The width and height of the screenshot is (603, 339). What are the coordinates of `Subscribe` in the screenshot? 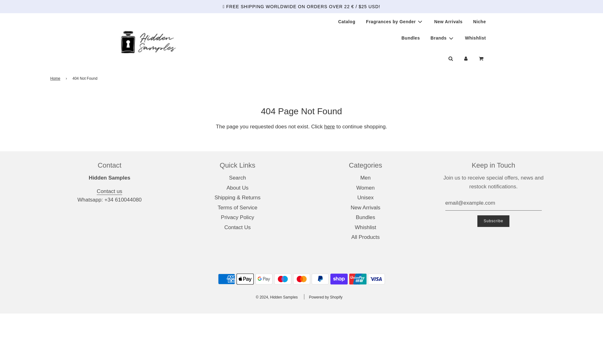 It's located at (493, 221).